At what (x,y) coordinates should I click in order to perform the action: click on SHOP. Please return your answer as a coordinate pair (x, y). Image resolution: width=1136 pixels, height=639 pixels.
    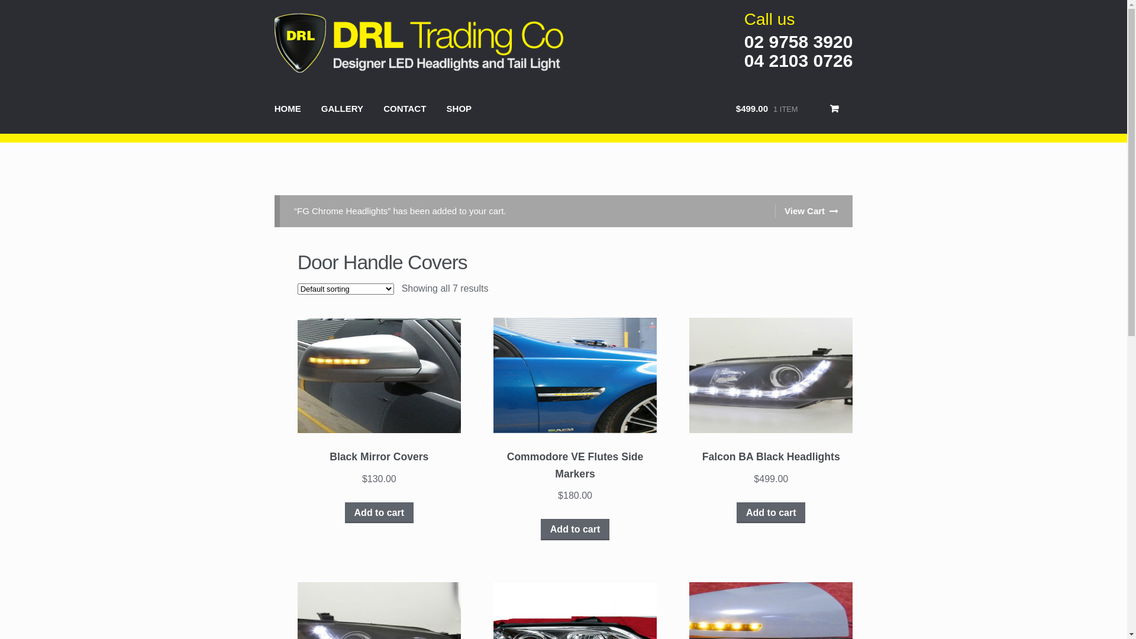
    Looking at the image, I should click on (459, 112).